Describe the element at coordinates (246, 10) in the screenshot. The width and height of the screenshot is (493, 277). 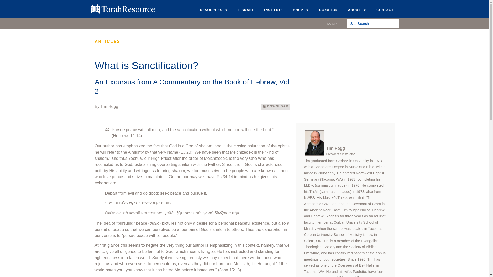
I see `LIBRARY` at that location.